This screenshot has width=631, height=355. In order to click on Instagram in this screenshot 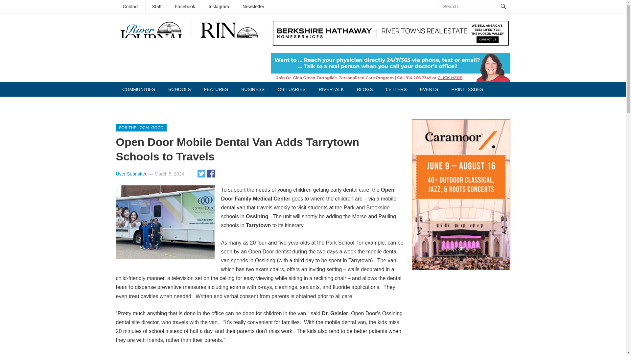, I will do `click(219, 7)`.